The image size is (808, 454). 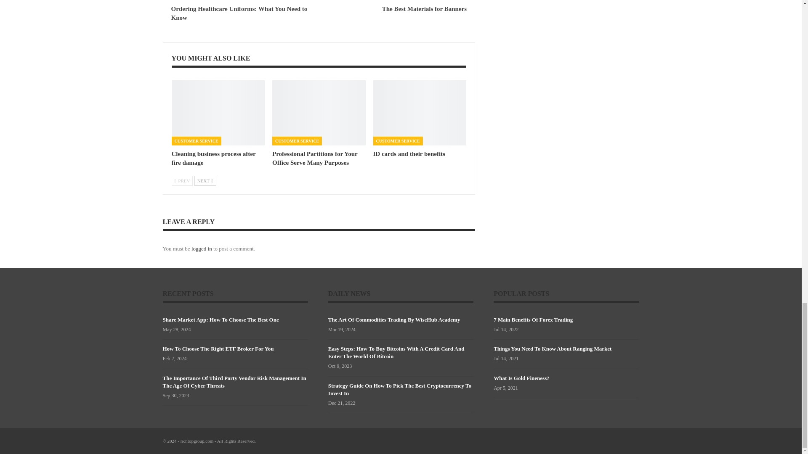 What do you see at coordinates (315, 158) in the screenshot?
I see `Professional Partitions for Your Office Serve Many Purposes` at bounding box center [315, 158].